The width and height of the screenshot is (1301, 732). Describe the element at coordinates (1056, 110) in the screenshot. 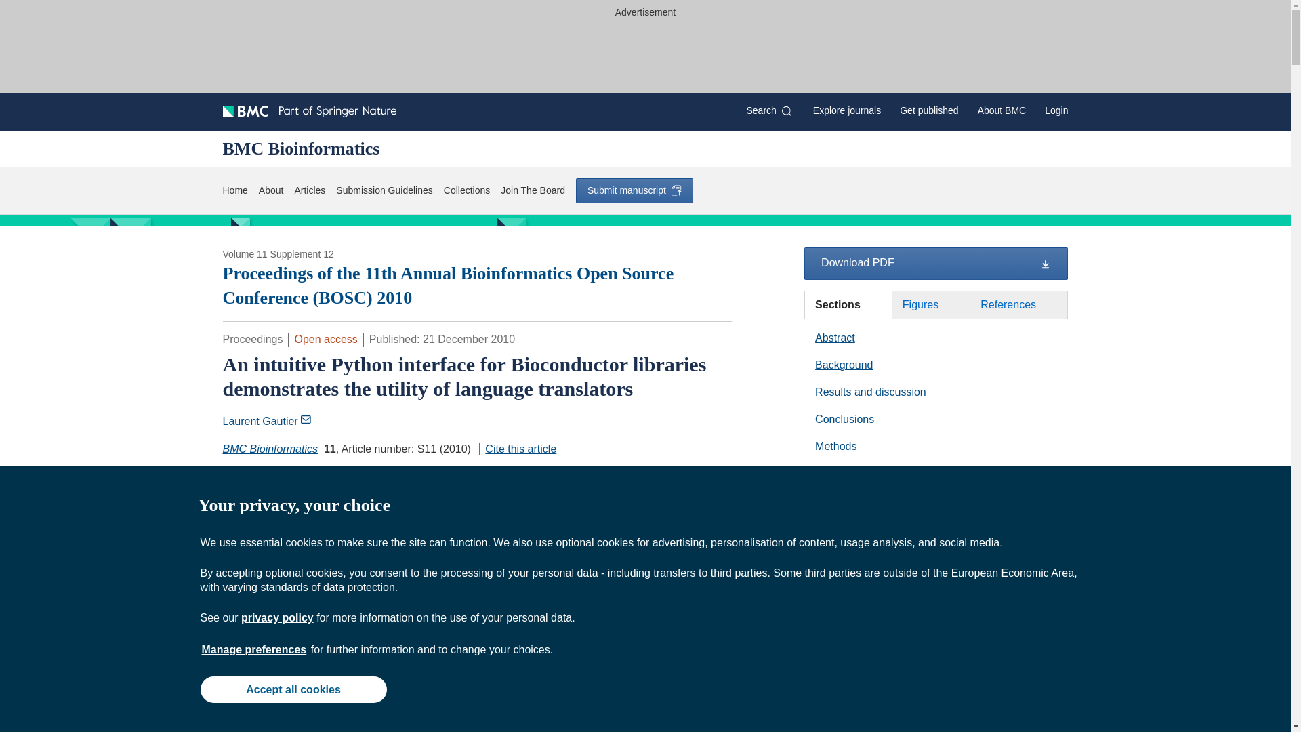

I see `Login` at that location.